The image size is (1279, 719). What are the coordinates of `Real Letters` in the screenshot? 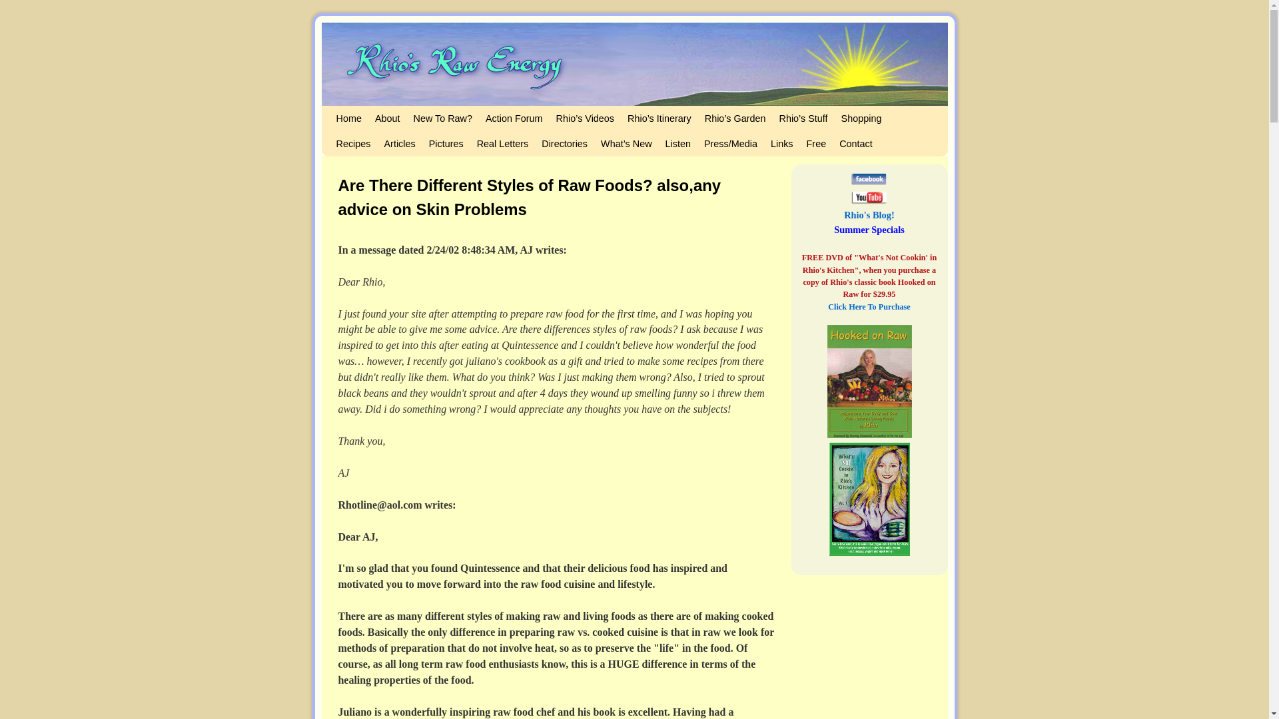 It's located at (503, 144).